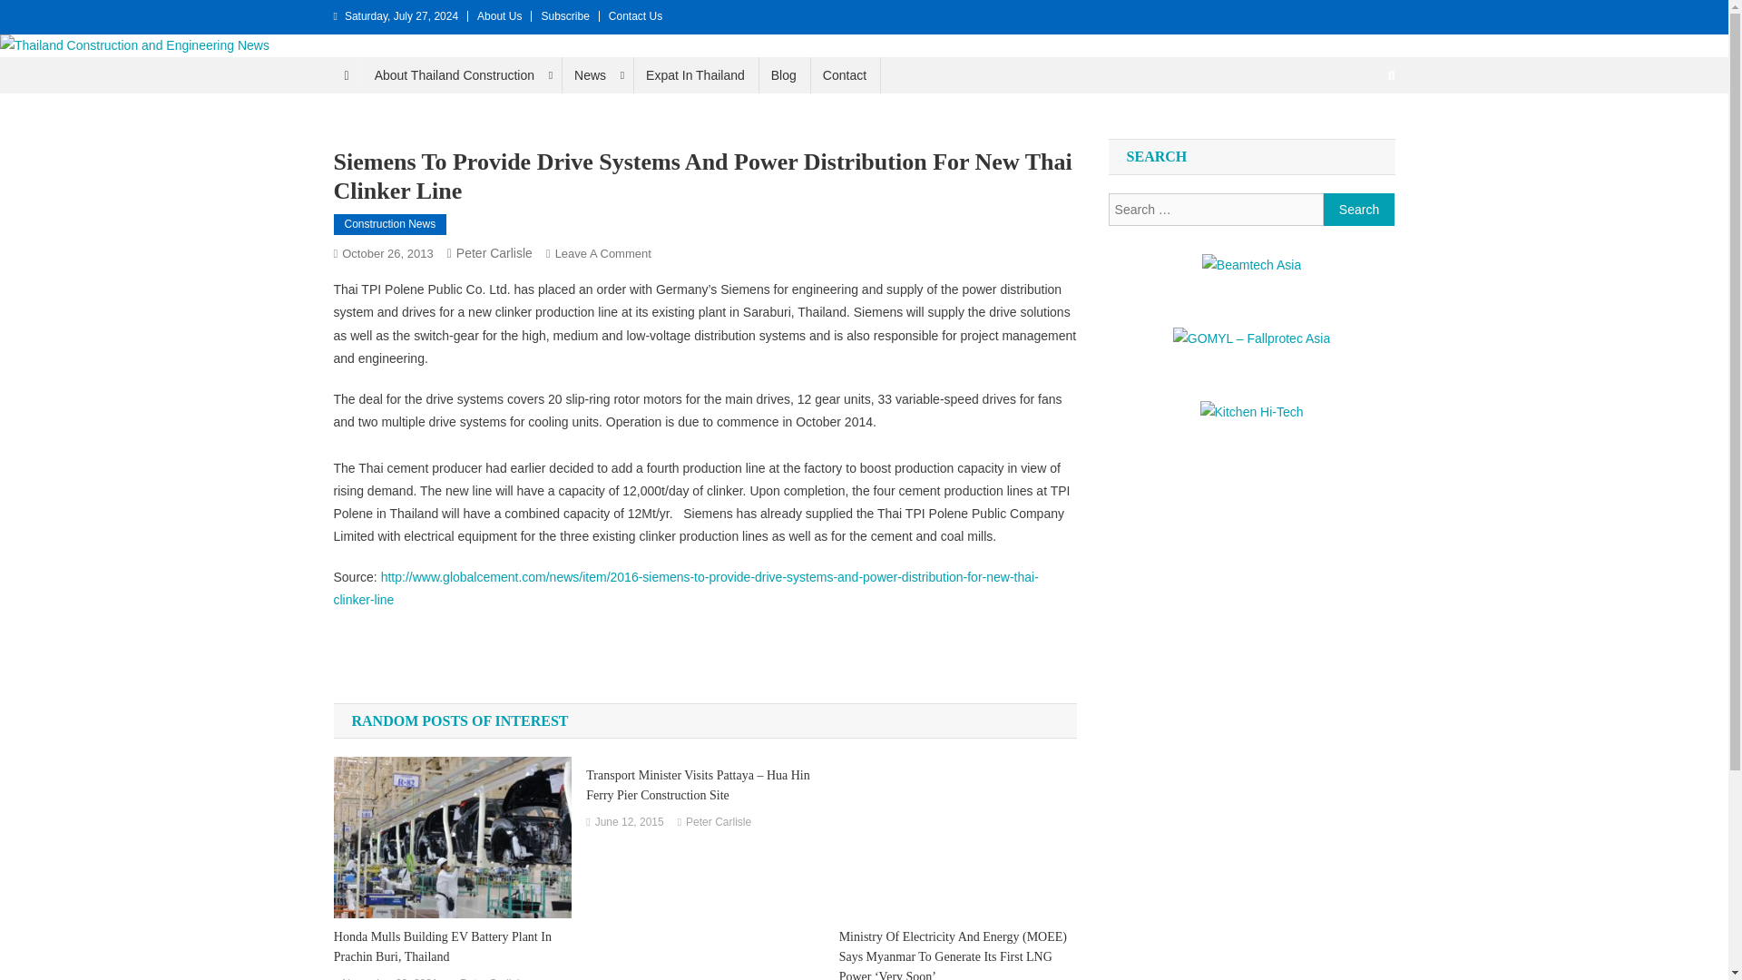  What do you see at coordinates (1359, 209) in the screenshot?
I see `Search` at bounding box center [1359, 209].